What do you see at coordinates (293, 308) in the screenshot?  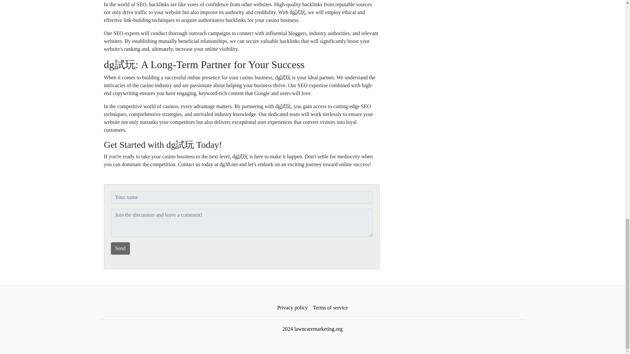 I see `Privacy policy` at bounding box center [293, 308].